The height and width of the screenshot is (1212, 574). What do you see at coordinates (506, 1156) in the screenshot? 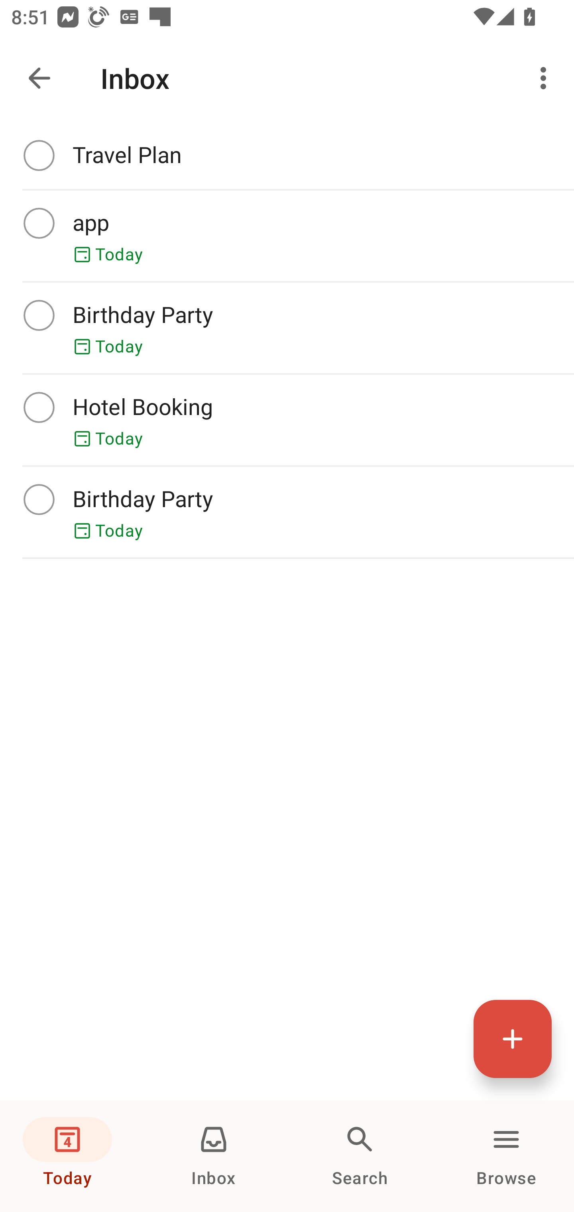
I see `Browse` at bounding box center [506, 1156].